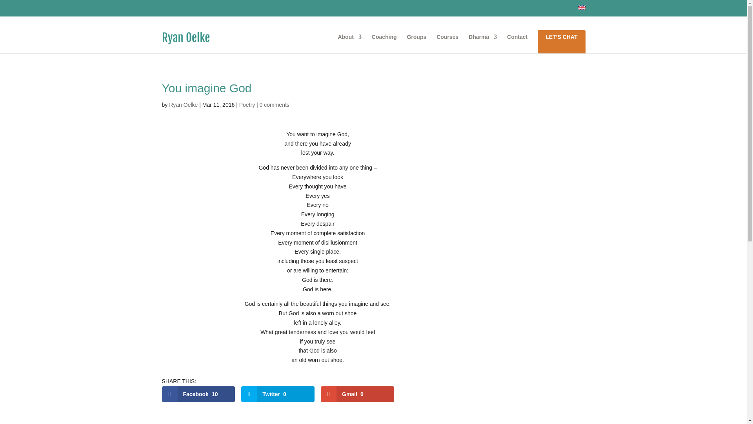 The height and width of the screenshot is (424, 753). Describe the element at coordinates (384, 44) in the screenshot. I see `Coaching` at that location.